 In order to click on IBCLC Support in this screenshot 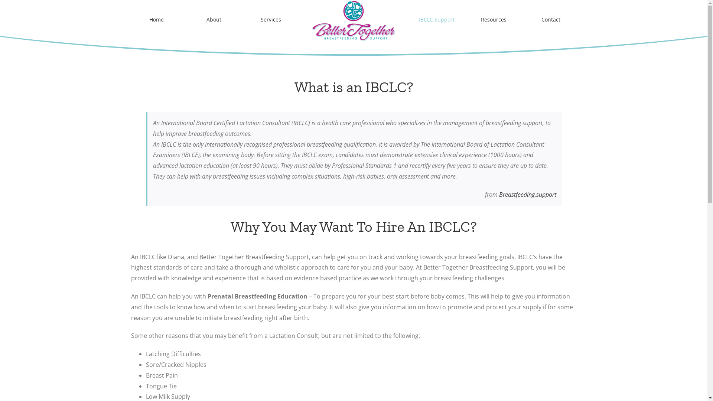, I will do `click(436, 20)`.